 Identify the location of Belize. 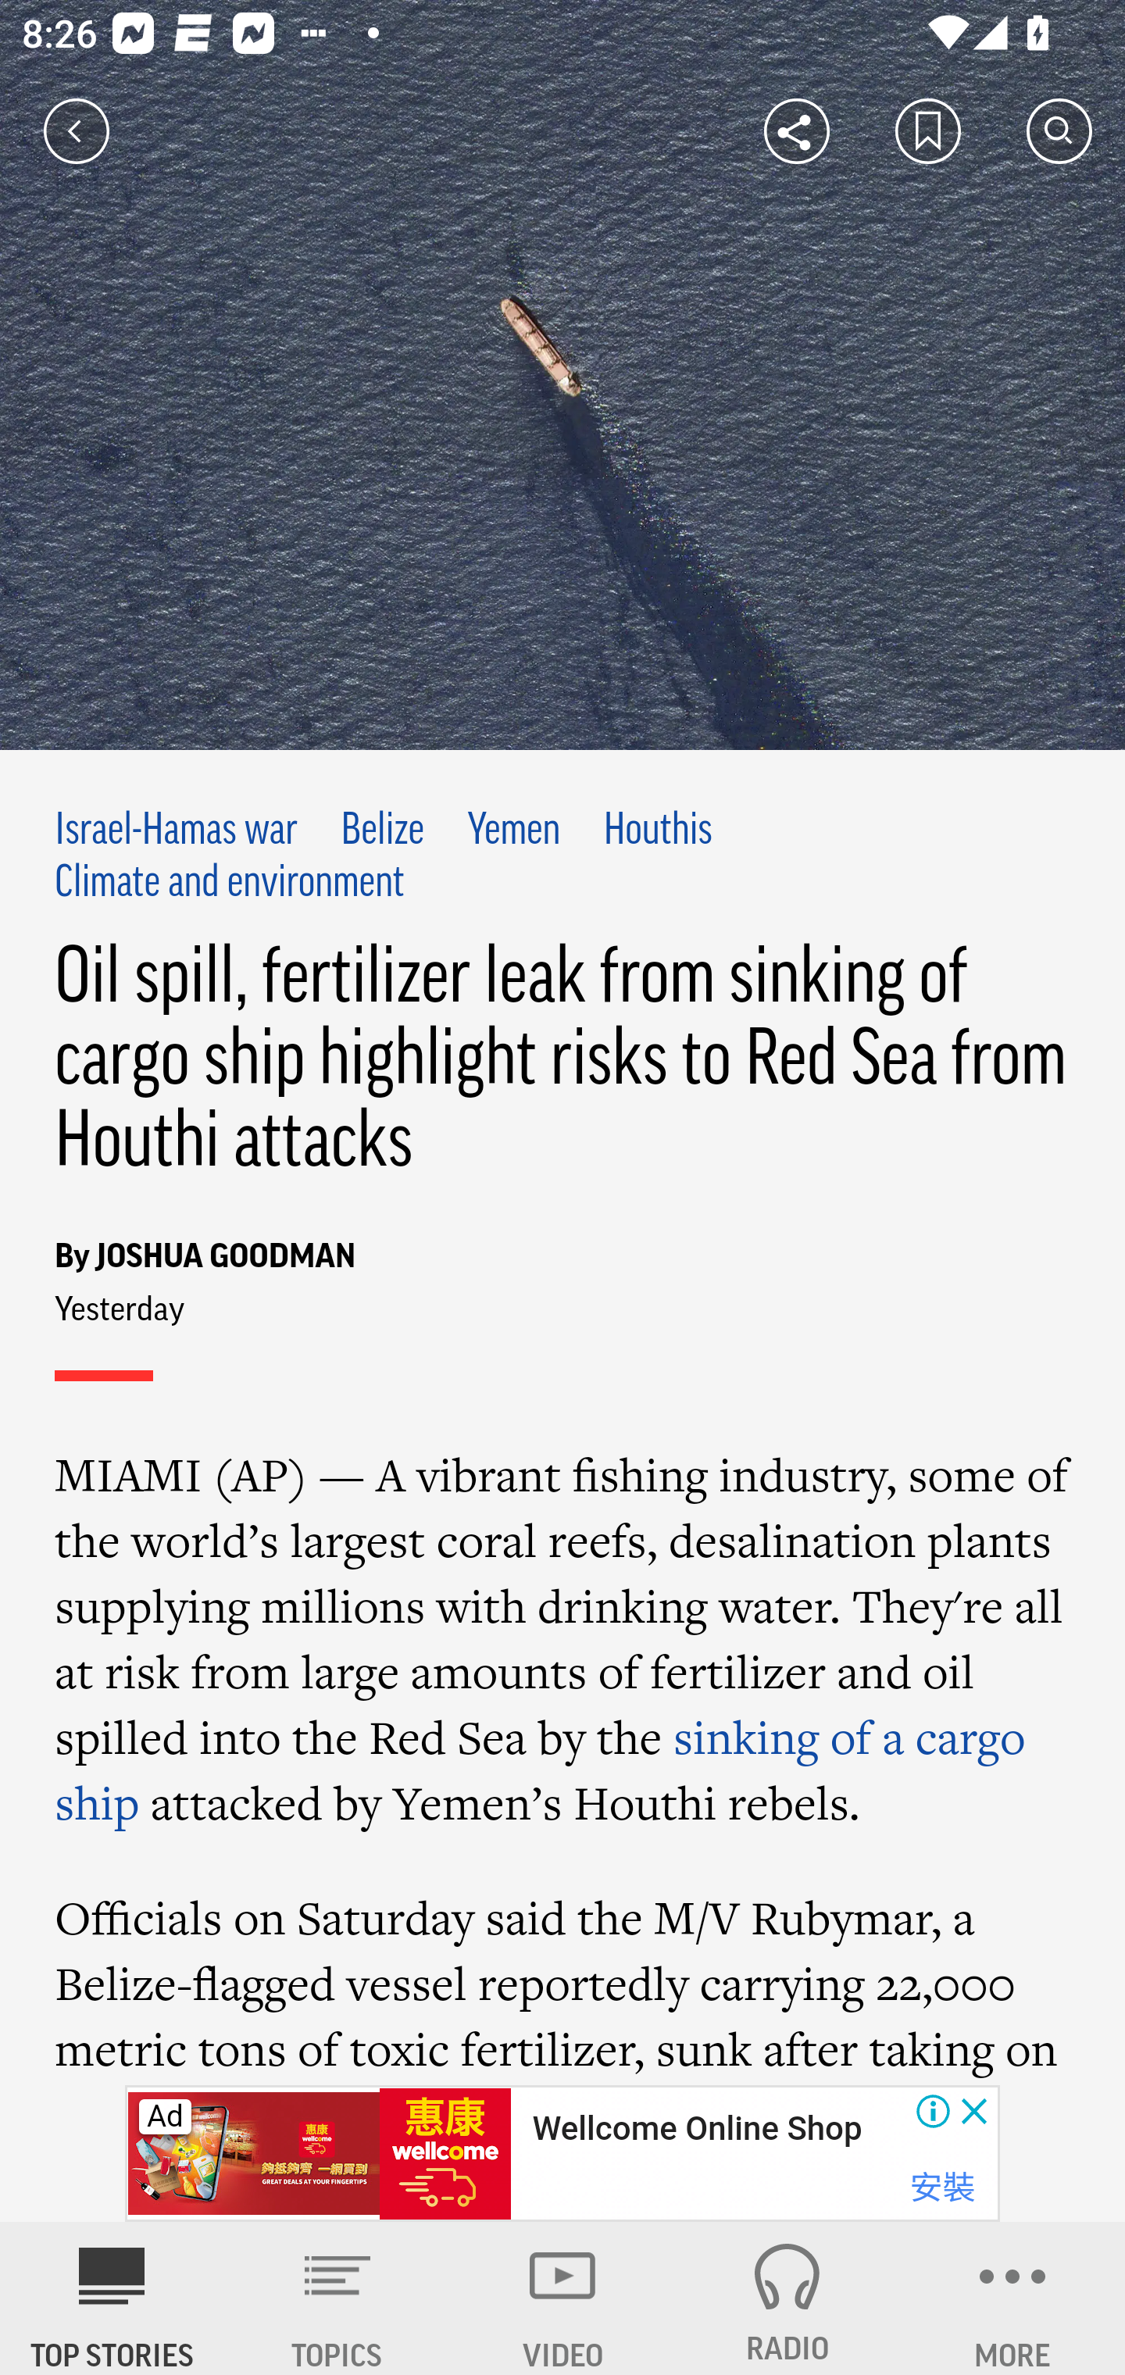
(382, 832).